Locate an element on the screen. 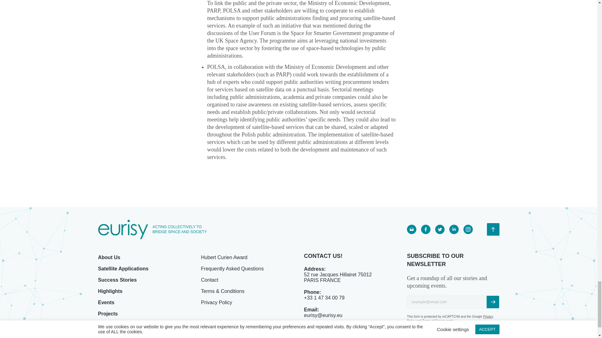 Image resolution: width=602 pixels, height=338 pixels. Projects is located at coordinates (107, 314).